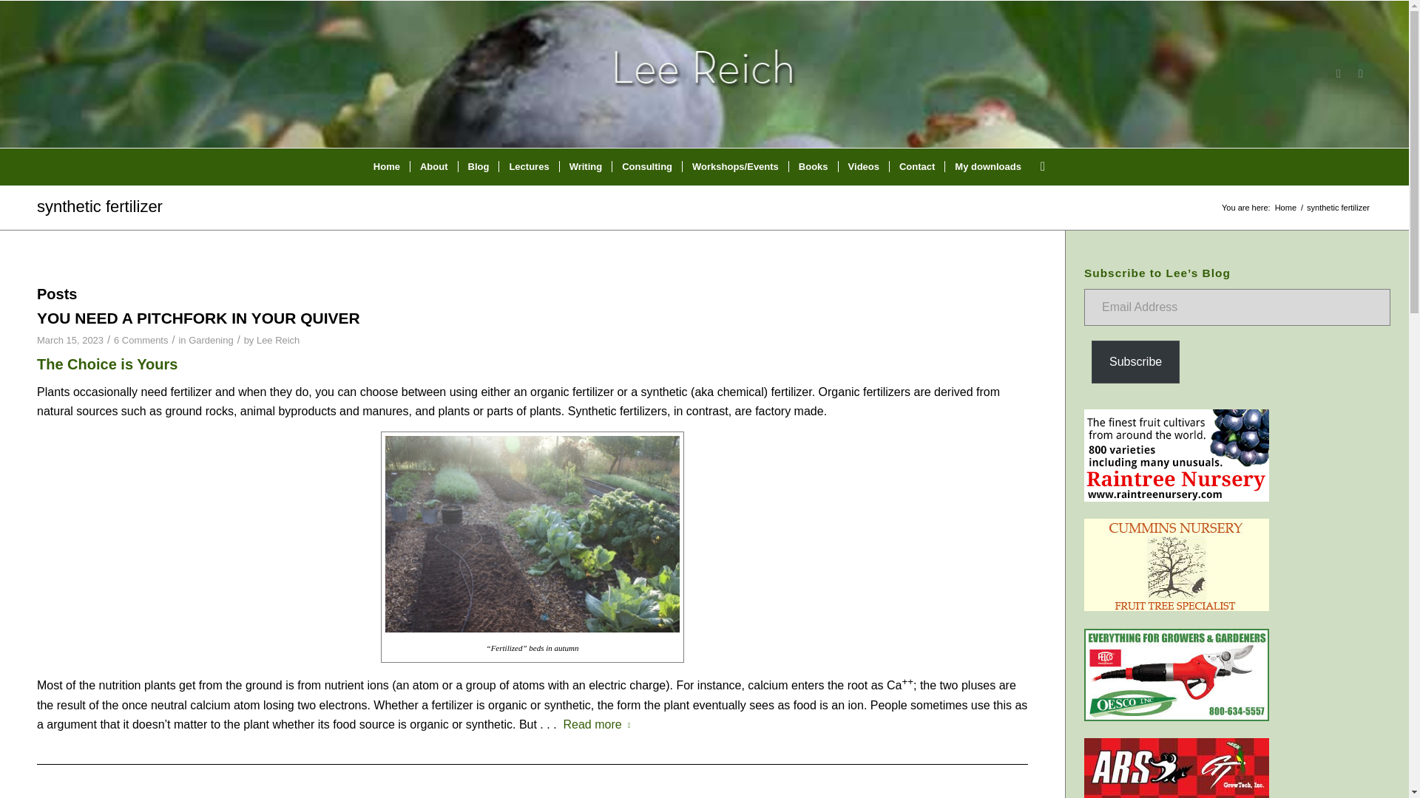 The width and height of the screenshot is (1420, 798). What do you see at coordinates (646, 166) in the screenshot?
I see `Consulting` at bounding box center [646, 166].